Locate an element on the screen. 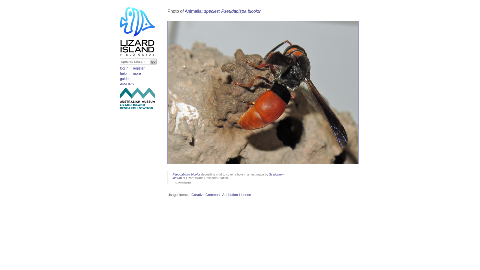 The width and height of the screenshot is (480, 270). Creative Commons Attribution Licence is located at coordinates (221, 195).